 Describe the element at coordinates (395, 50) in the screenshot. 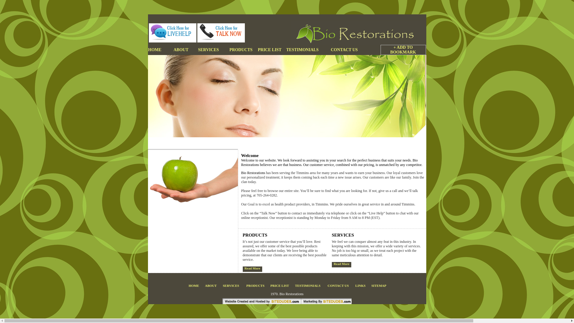

I see `+ ADD TO BOOKMARK` at that location.